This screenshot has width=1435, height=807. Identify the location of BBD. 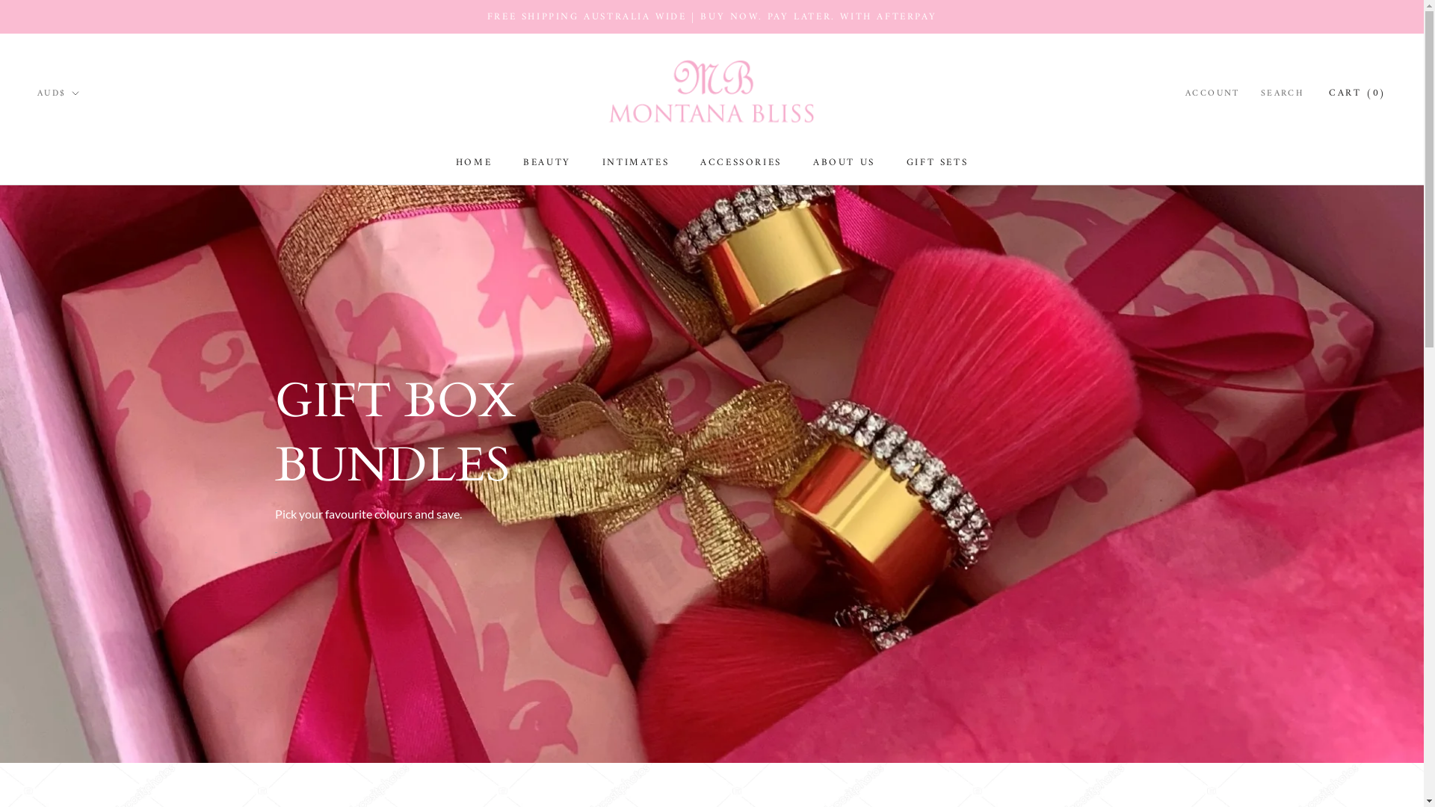
(88, 328).